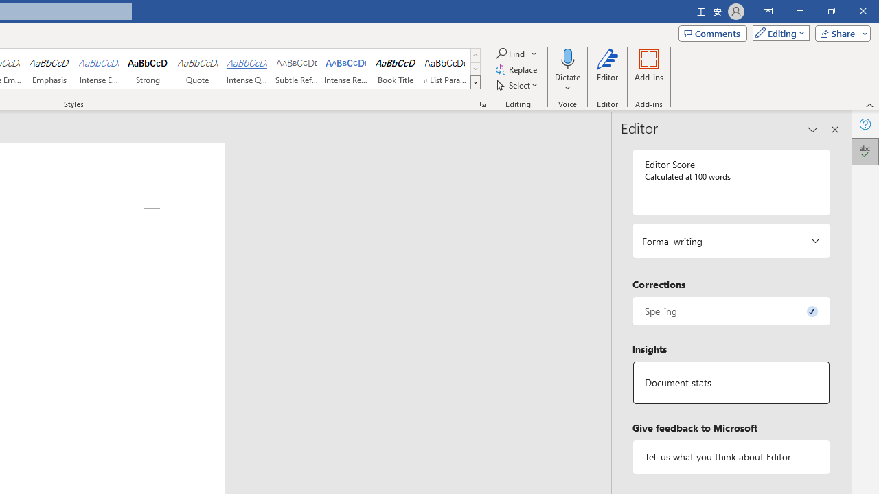 This screenshot has height=494, width=879. Describe the element at coordinates (346, 69) in the screenshot. I see `Intense Reference` at that location.